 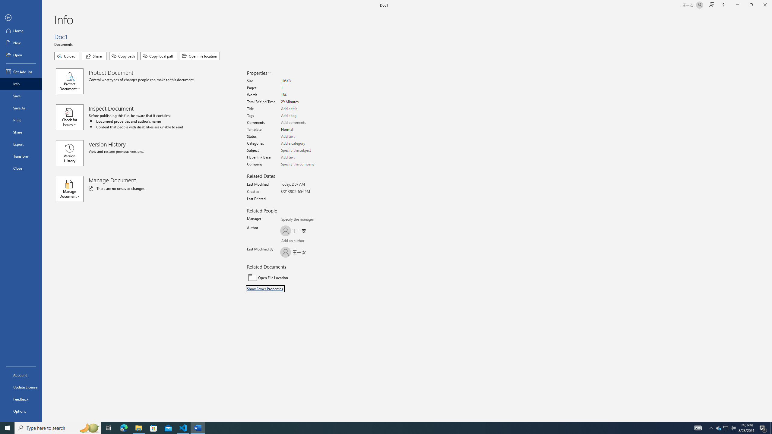 What do you see at coordinates (21, 132) in the screenshot?
I see `Share` at bounding box center [21, 132].